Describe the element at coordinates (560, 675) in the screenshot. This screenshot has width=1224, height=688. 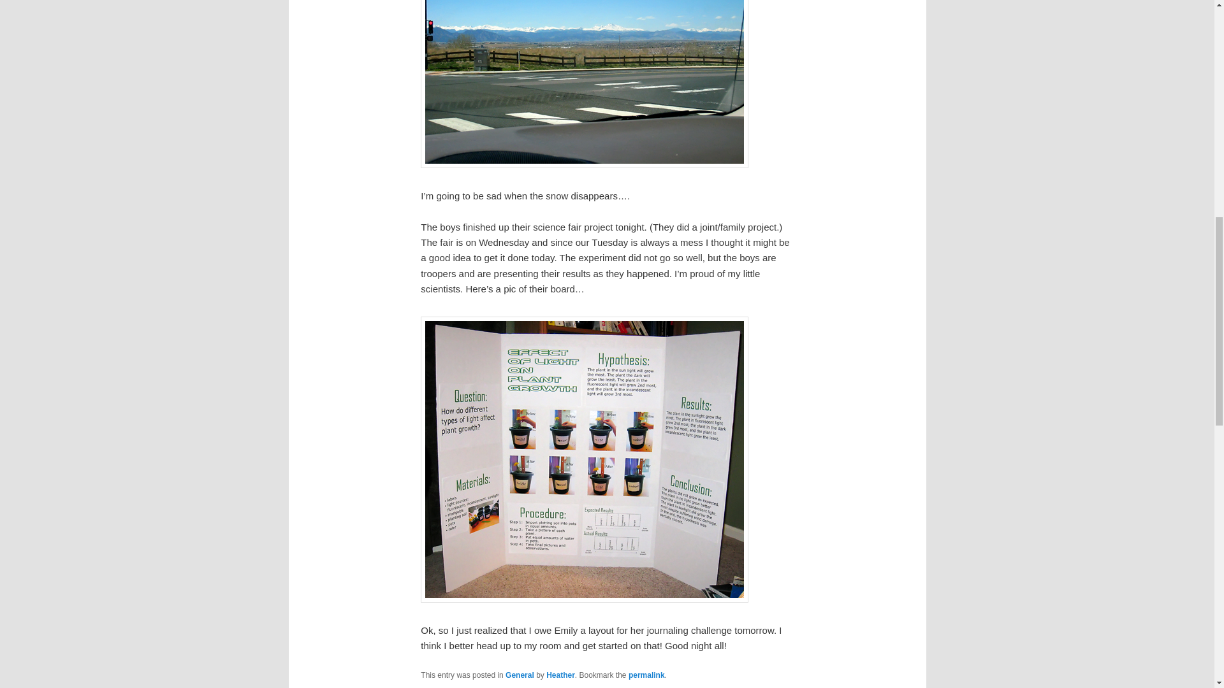
I see `Heather` at that location.